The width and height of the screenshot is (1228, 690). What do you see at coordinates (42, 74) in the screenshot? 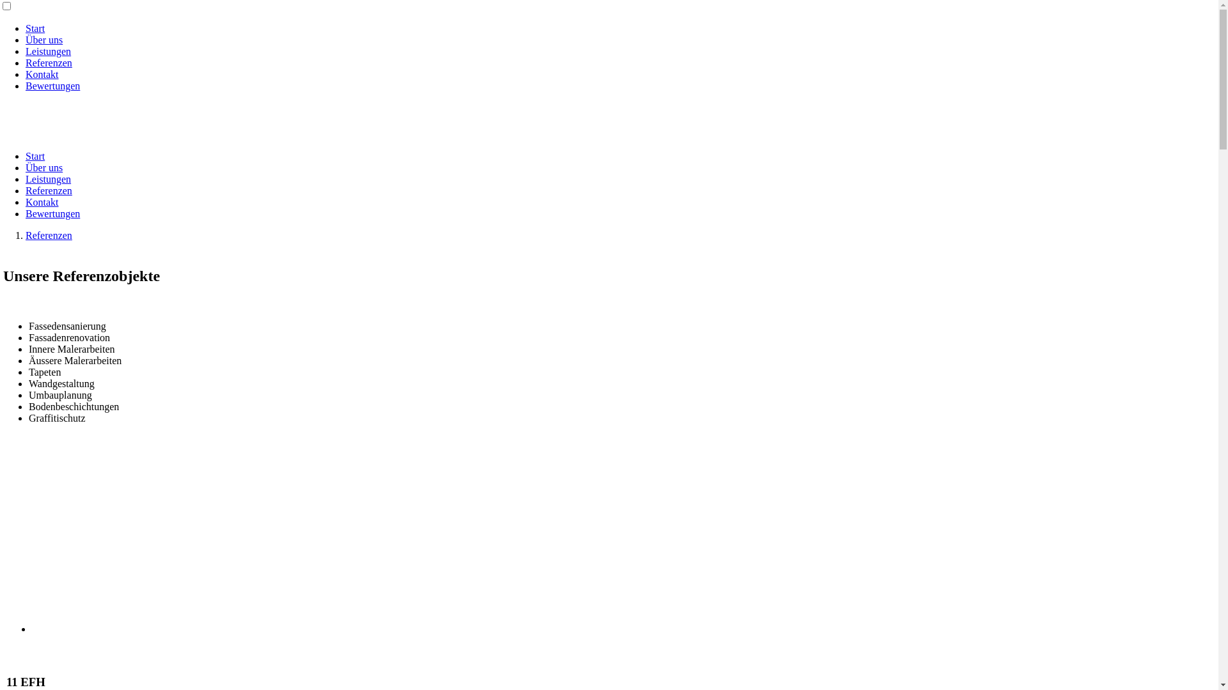
I see `Kontakt` at bounding box center [42, 74].